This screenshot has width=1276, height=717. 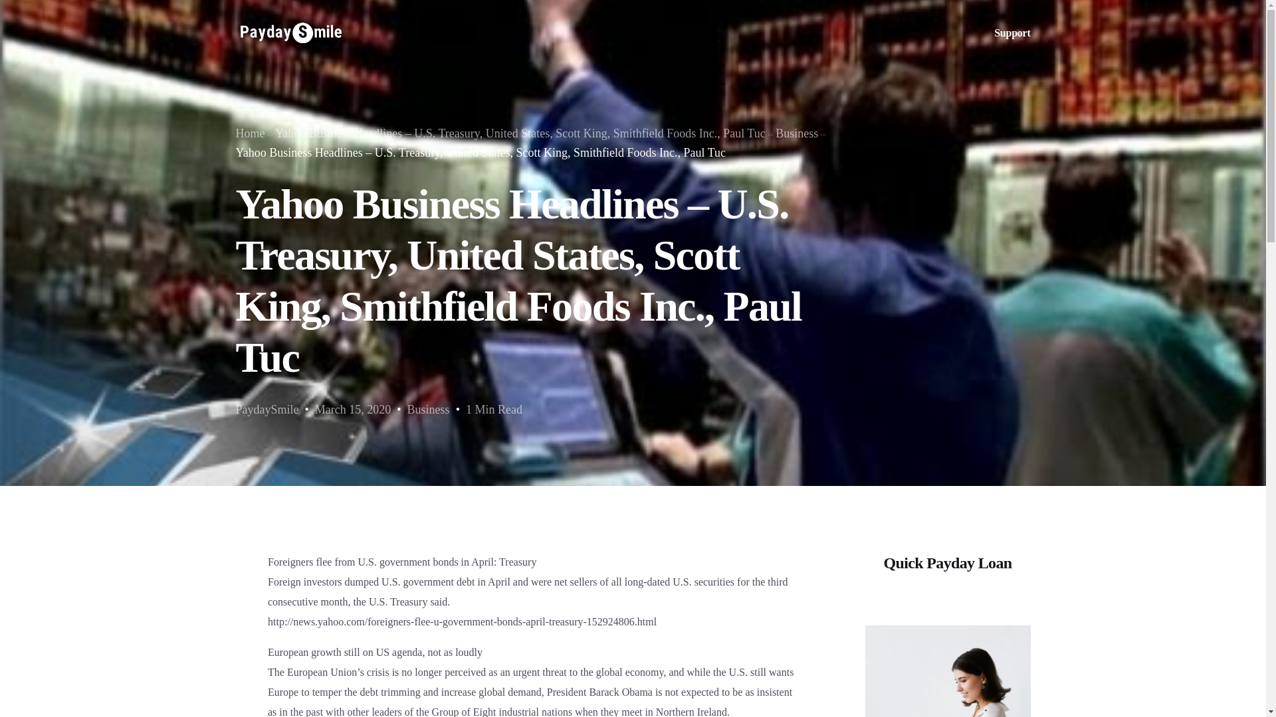 I want to click on Business, so click(x=428, y=409).